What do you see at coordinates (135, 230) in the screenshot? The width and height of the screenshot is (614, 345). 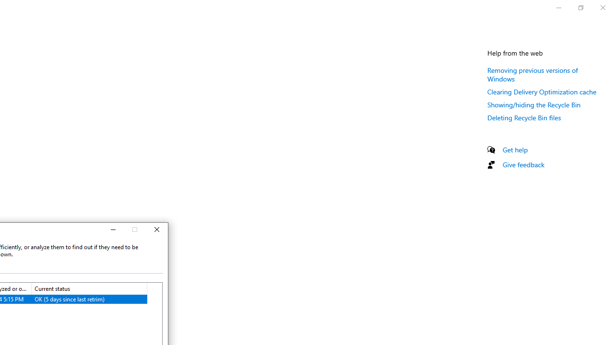 I see `Maximize` at bounding box center [135, 230].